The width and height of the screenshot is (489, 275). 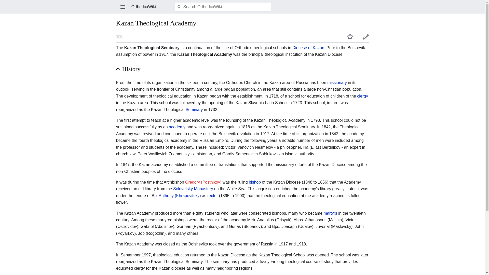 I want to click on rector, so click(x=212, y=196).